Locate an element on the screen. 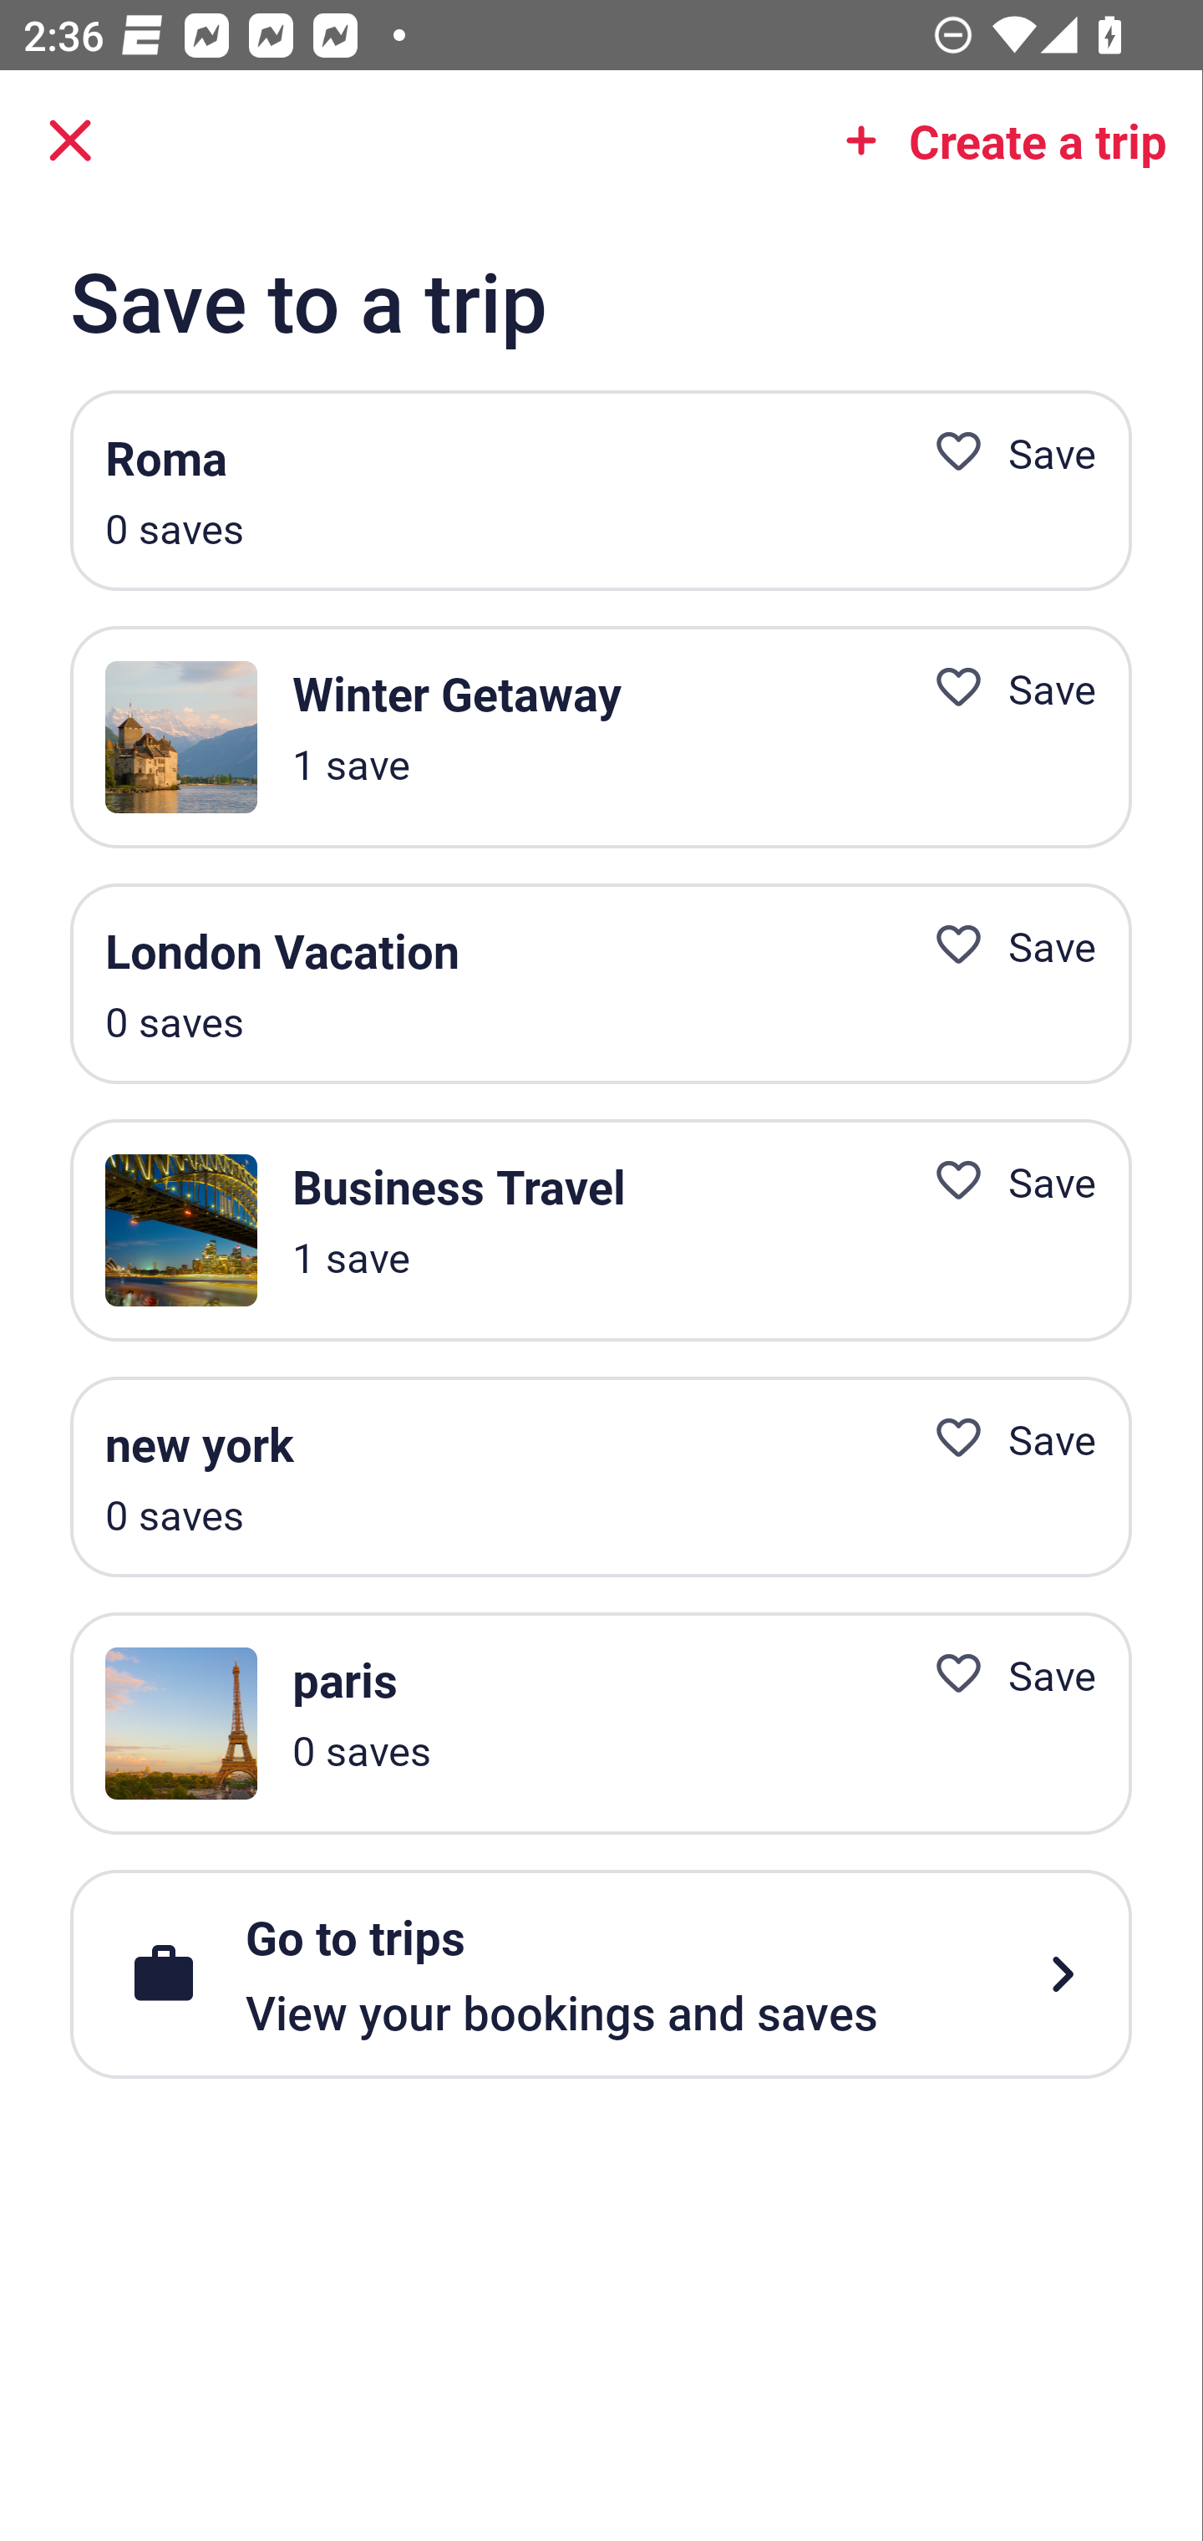  London Vacation 0 saves Favorite Icon Save is located at coordinates (601, 985).